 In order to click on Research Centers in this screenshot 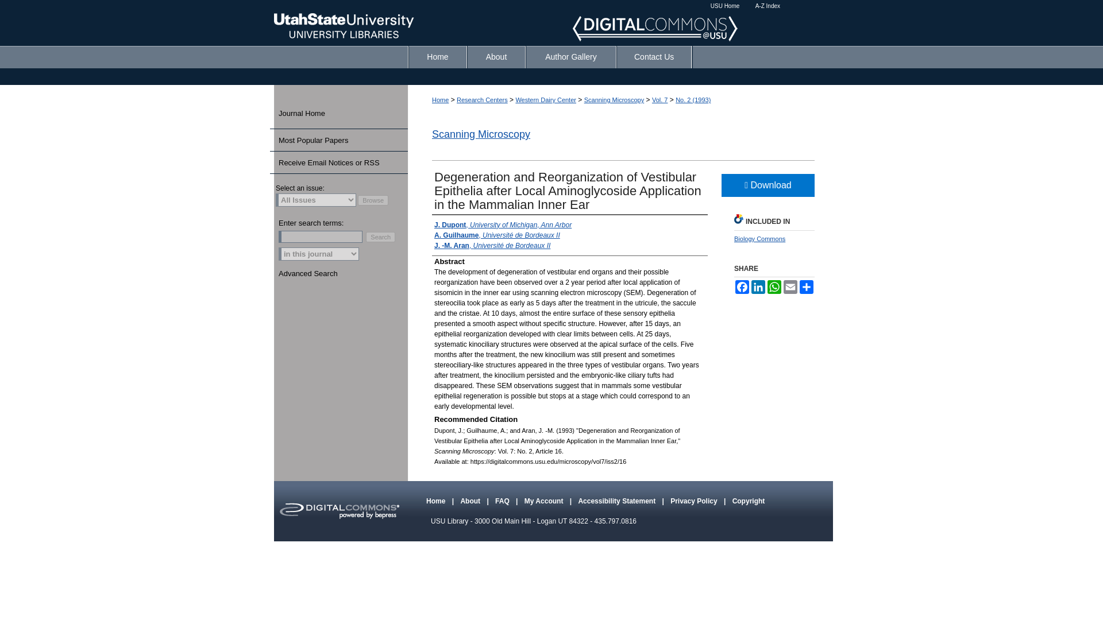, I will do `click(481, 100)`.